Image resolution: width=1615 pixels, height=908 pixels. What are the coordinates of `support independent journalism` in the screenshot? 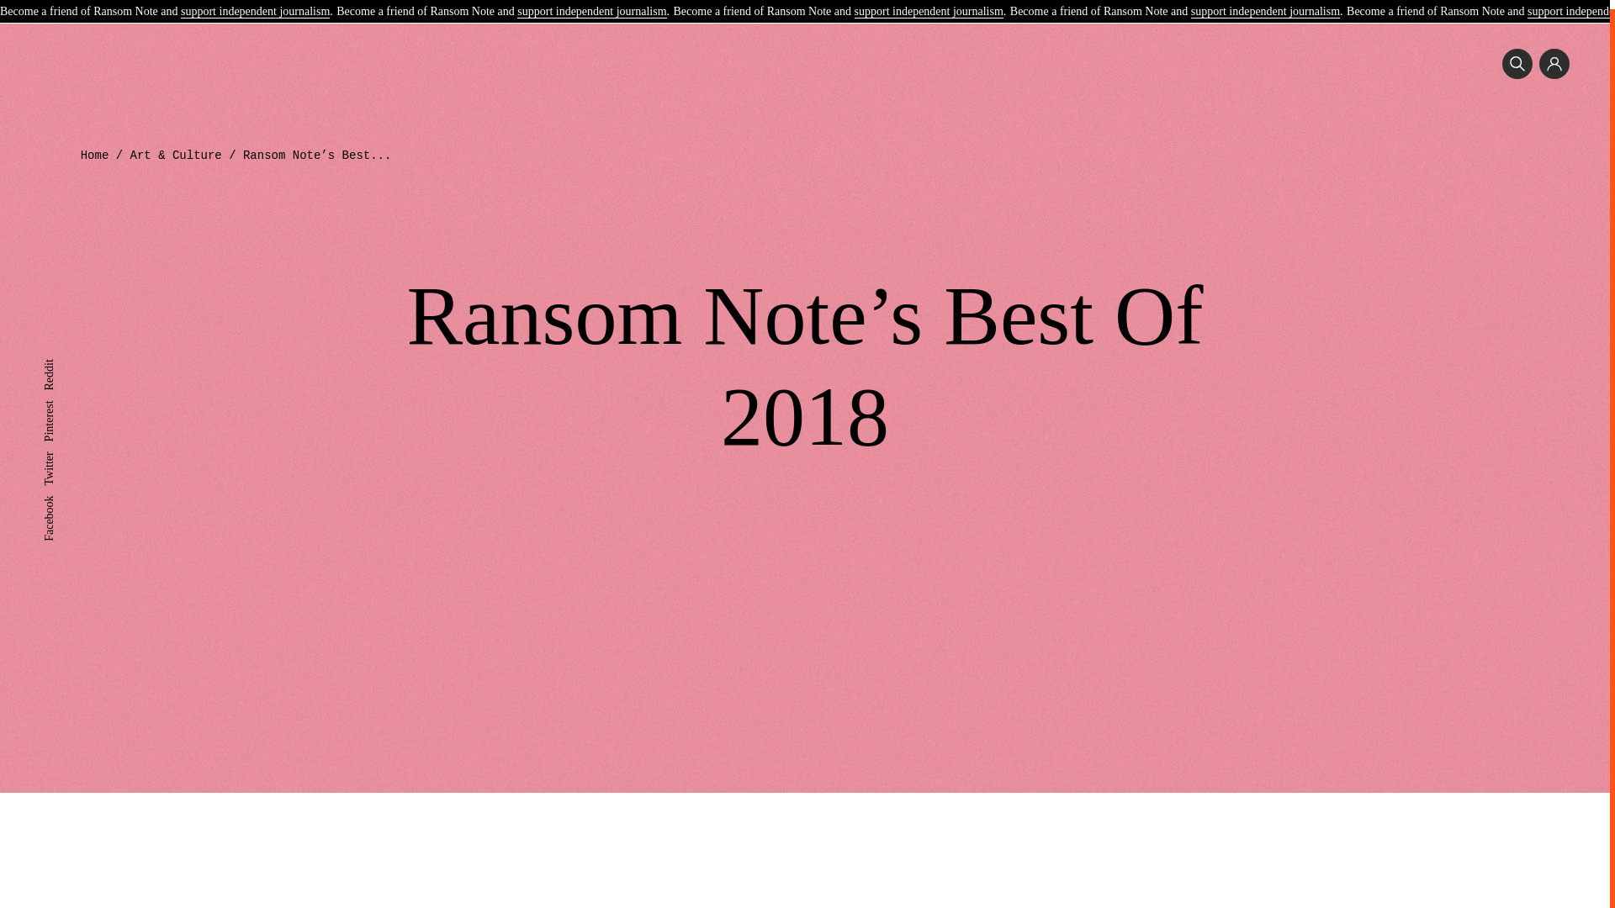 It's located at (929, 4).